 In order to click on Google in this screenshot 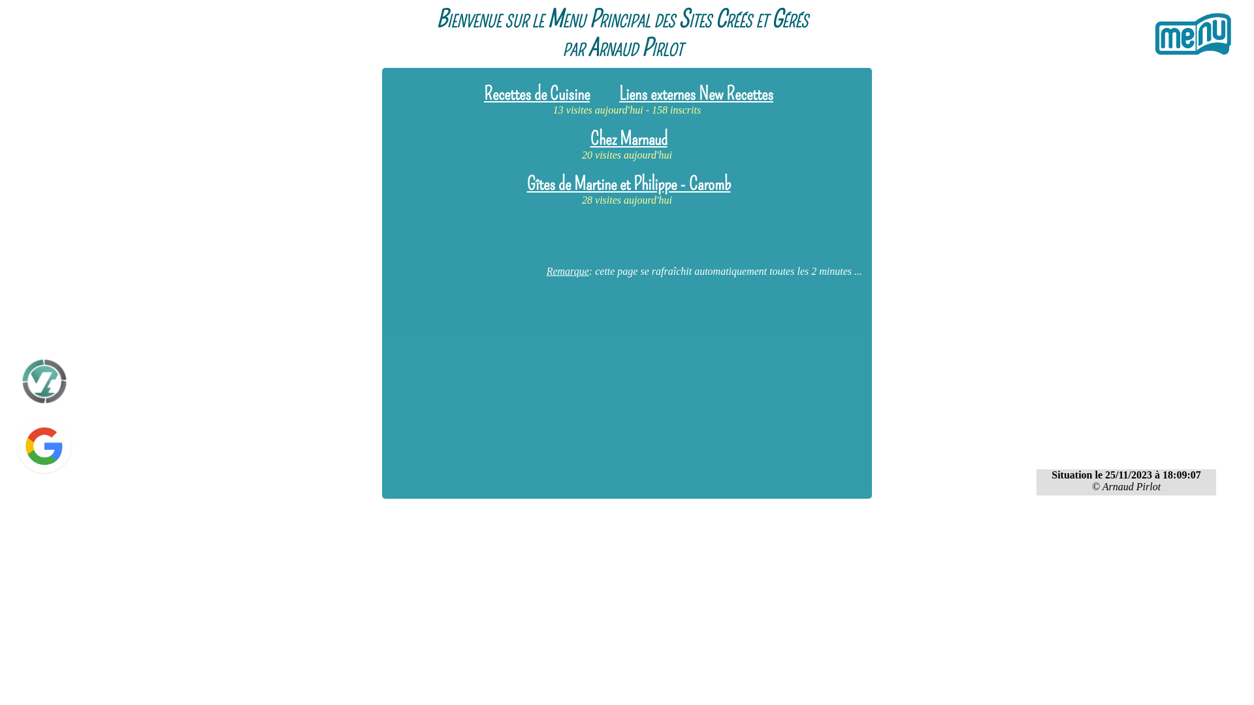, I will do `click(44, 448)`.